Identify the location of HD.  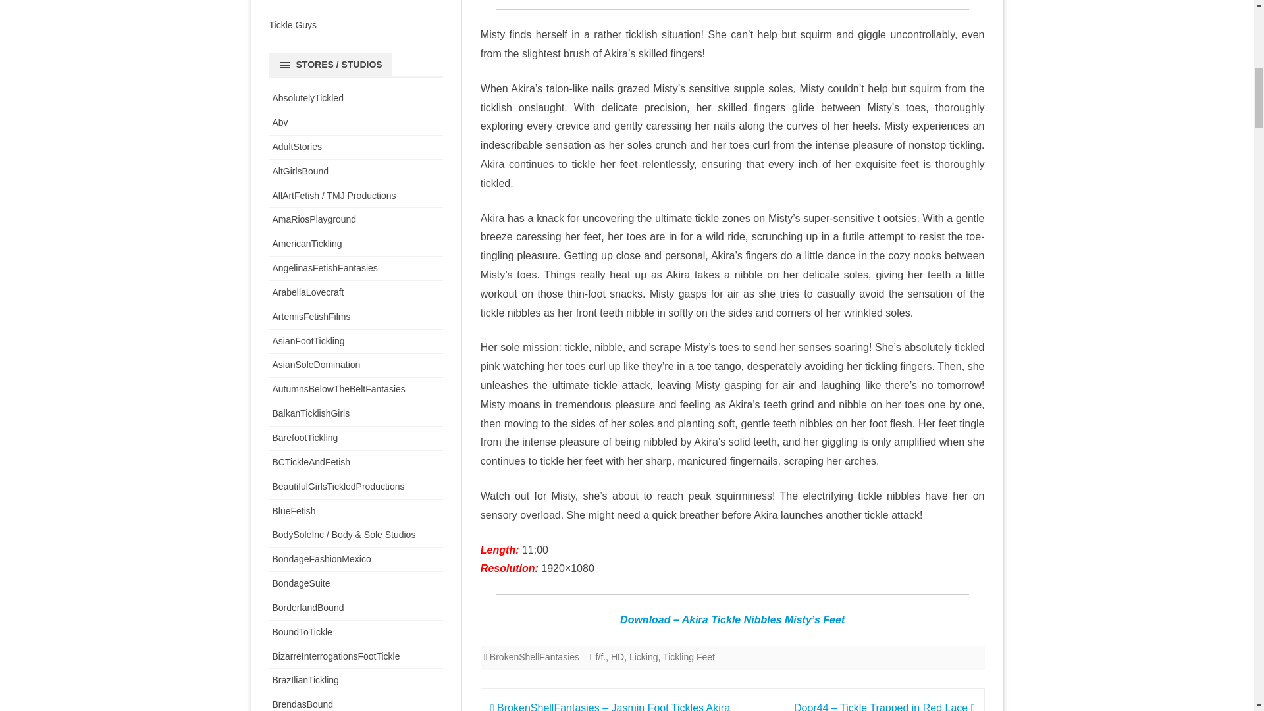
(618, 657).